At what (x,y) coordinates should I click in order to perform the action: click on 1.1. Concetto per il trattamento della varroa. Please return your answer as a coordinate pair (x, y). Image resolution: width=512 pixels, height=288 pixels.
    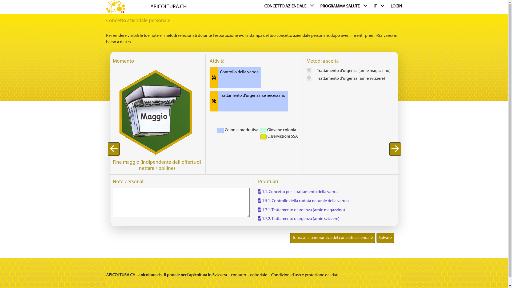
    Looking at the image, I should click on (298, 192).